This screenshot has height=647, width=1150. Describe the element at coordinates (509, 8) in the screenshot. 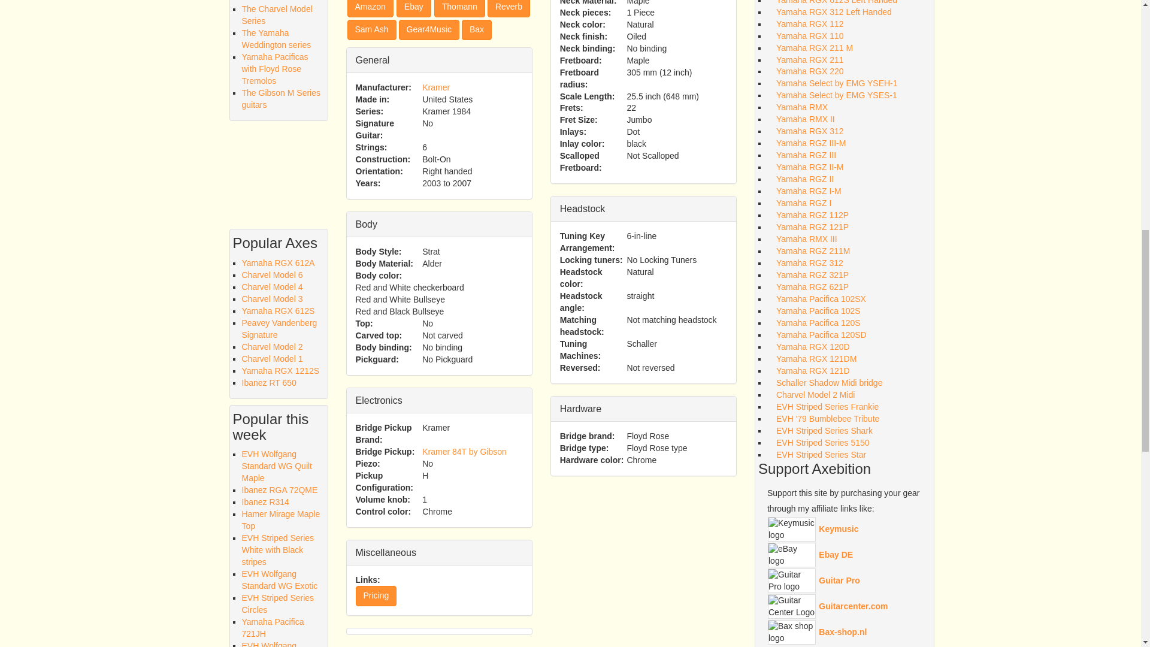

I see `Reverb ` at that location.